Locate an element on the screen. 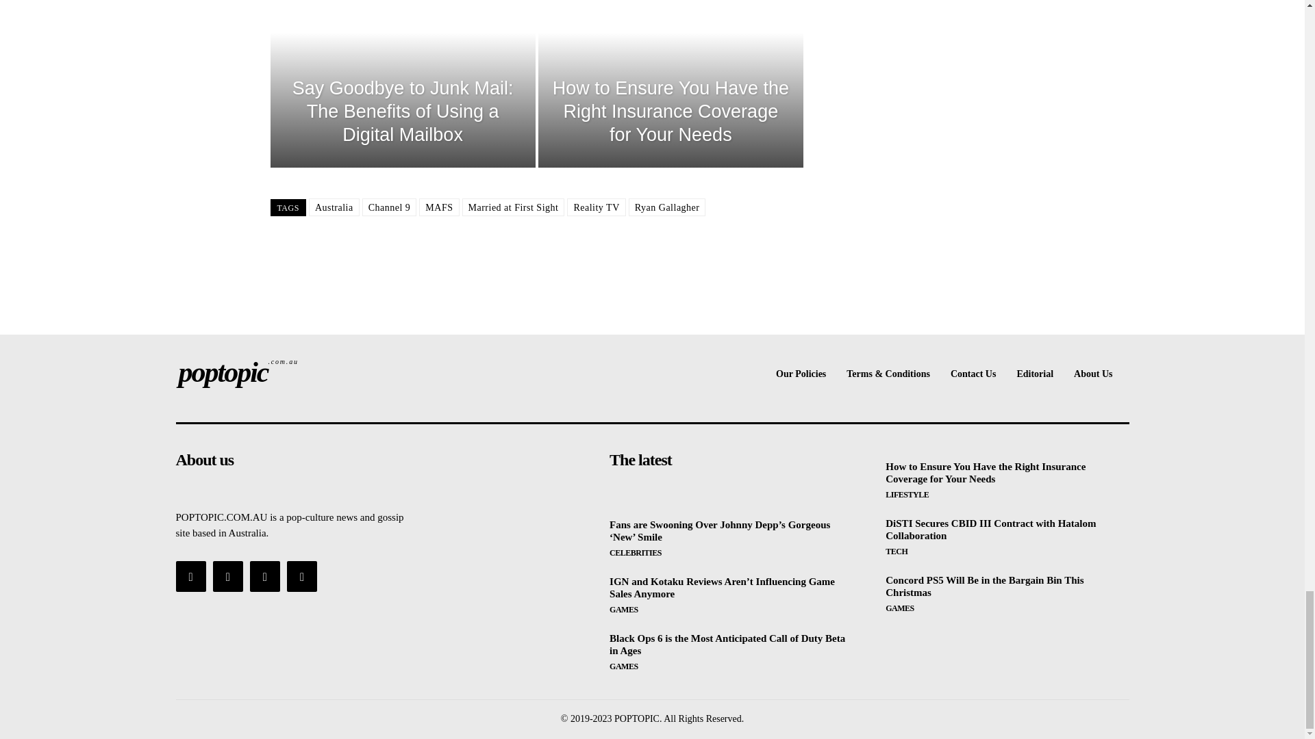 The width and height of the screenshot is (1315, 739). Twitter is located at coordinates (264, 576).